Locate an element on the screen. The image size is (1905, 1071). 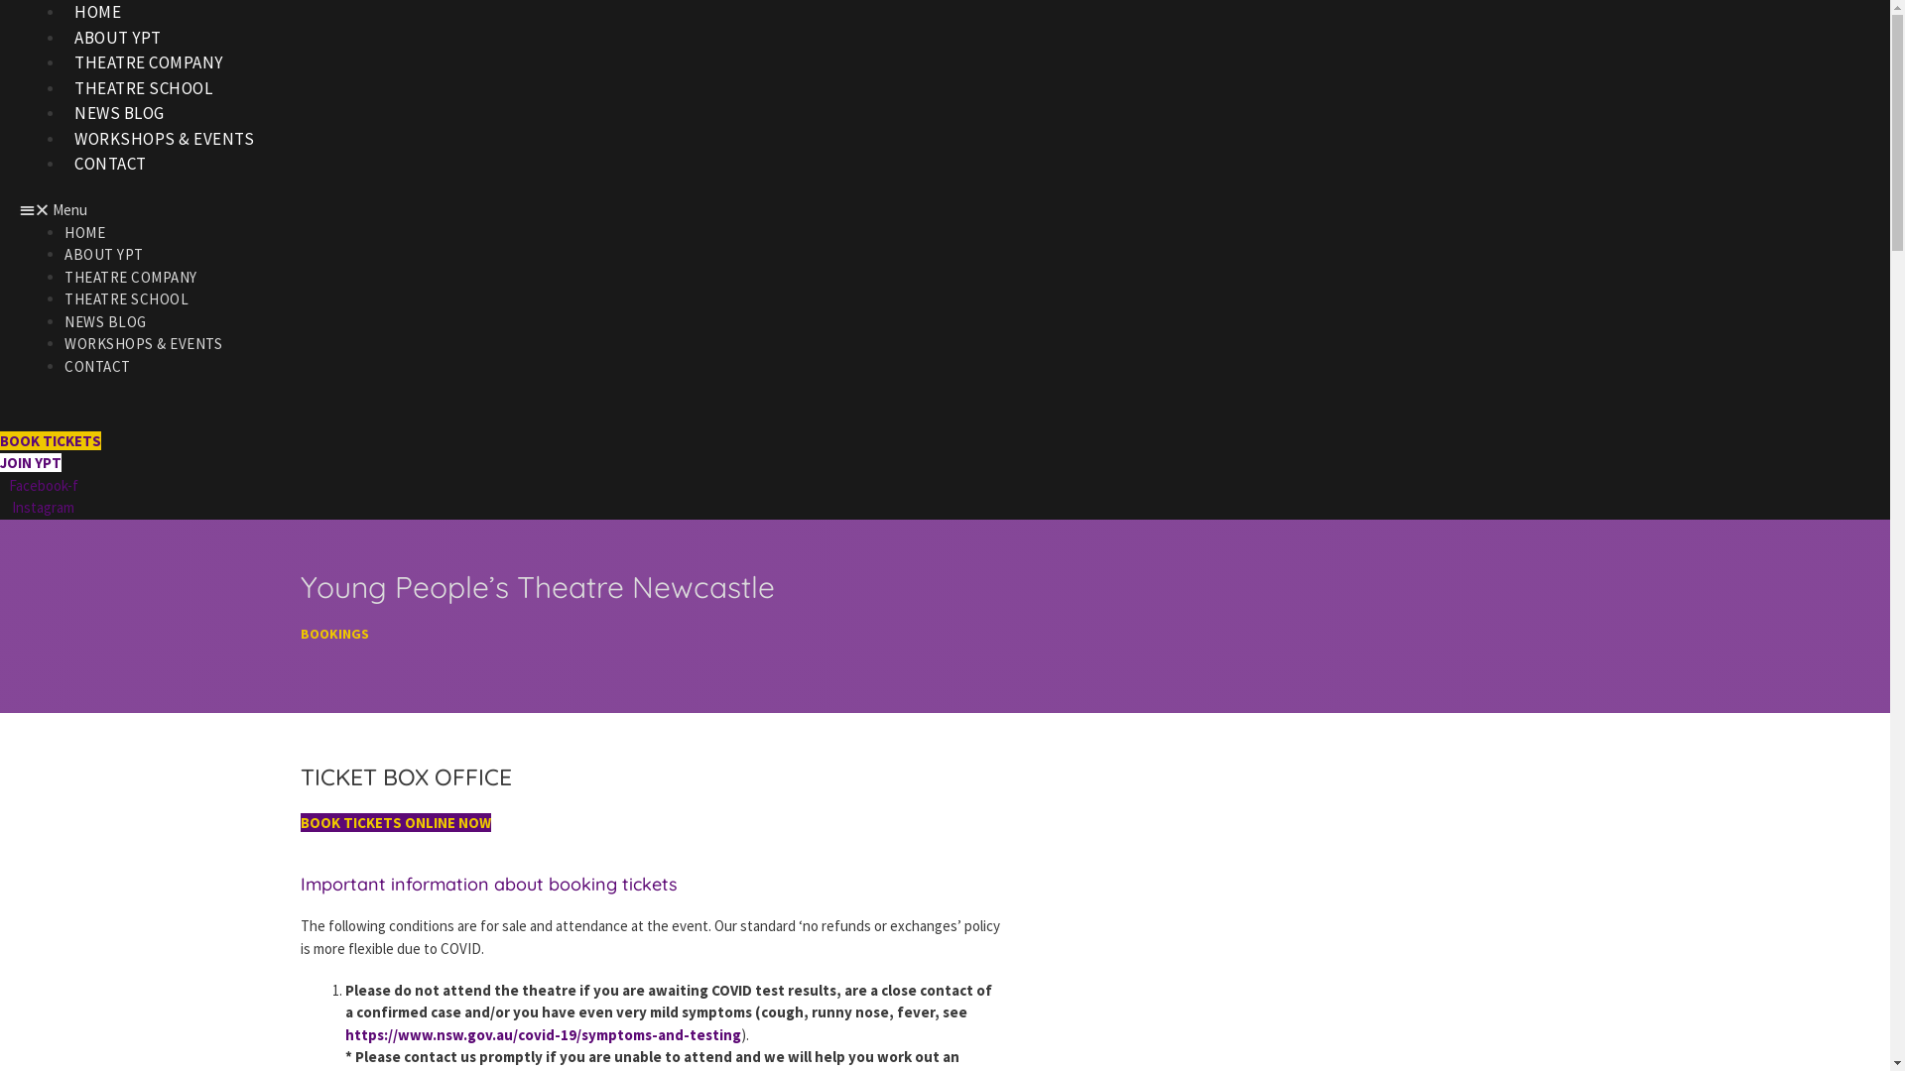
https://www.nsw.gov.au/covid-19/symptoms-and-testing is located at coordinates (544, 1035).